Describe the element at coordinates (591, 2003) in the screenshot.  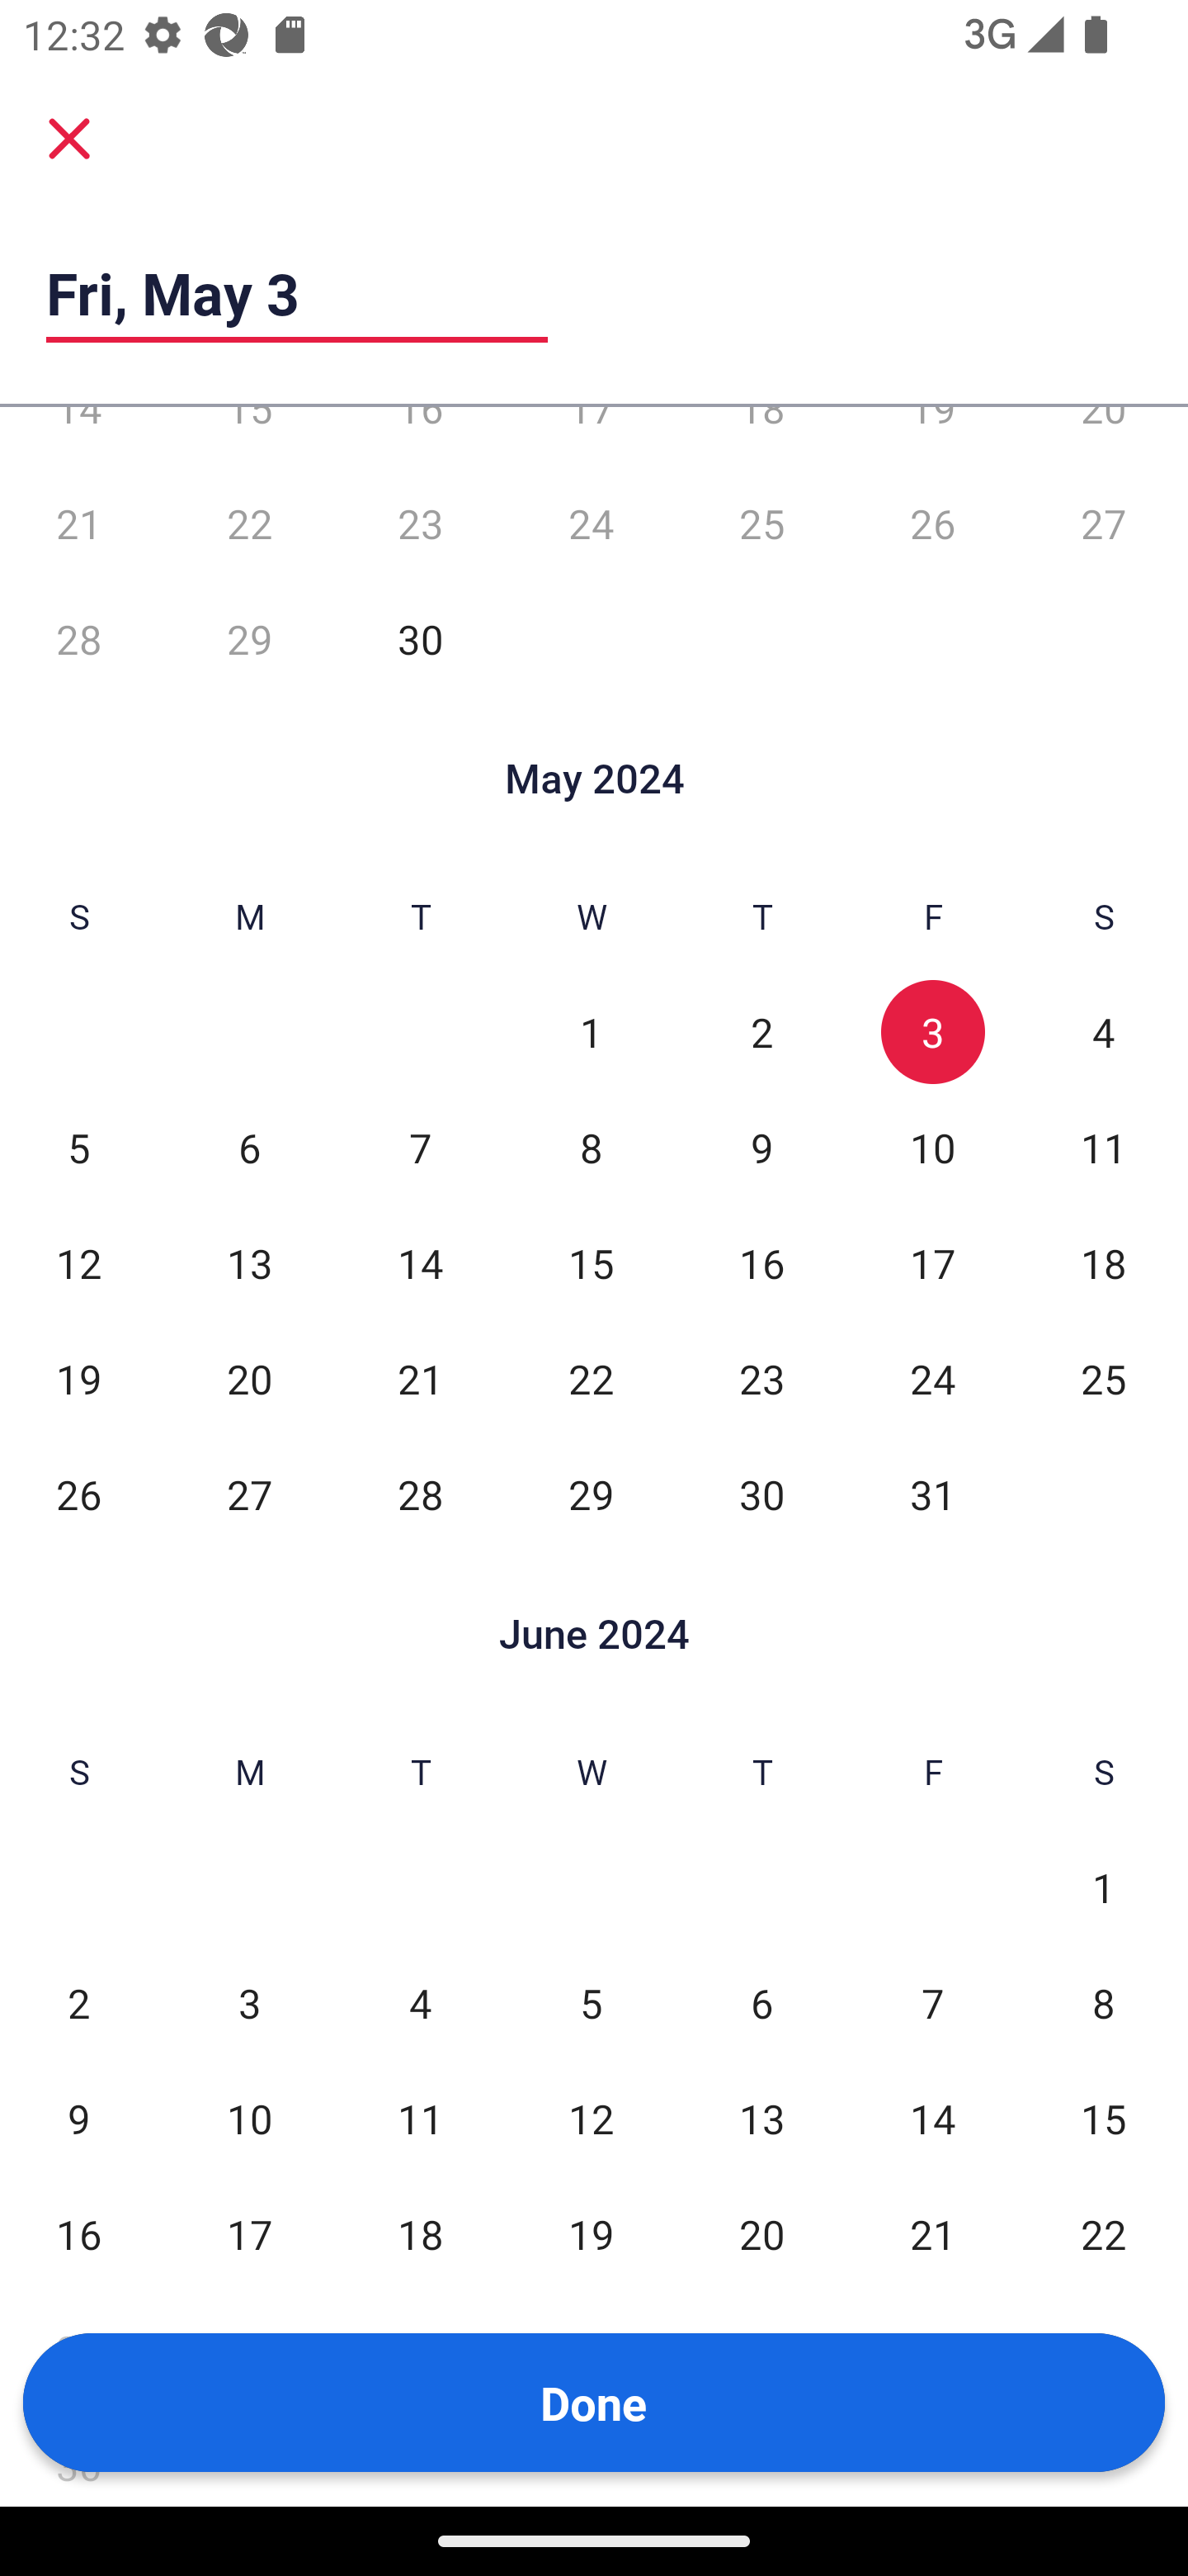
I see `5 Wed, Jun 5, Not Selected` at that location.